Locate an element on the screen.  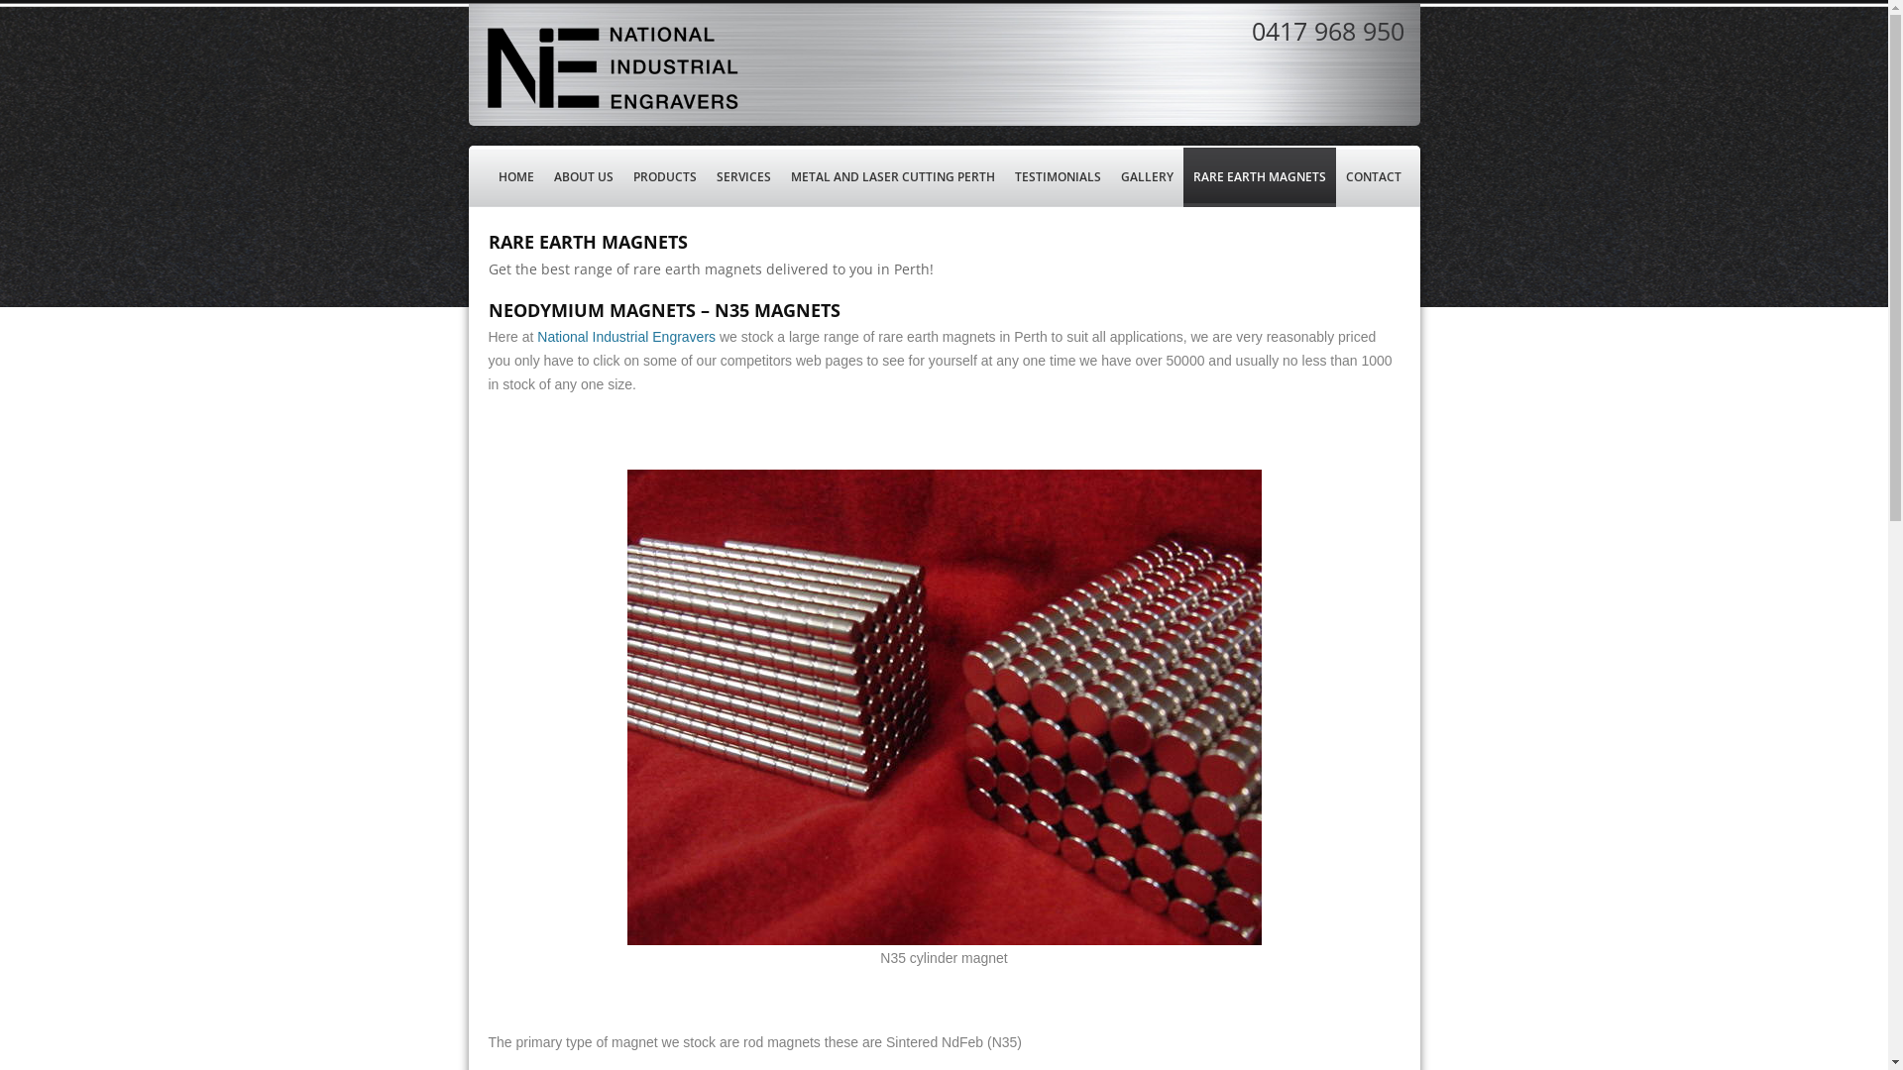
HOME is located at coordinates (515, 177).